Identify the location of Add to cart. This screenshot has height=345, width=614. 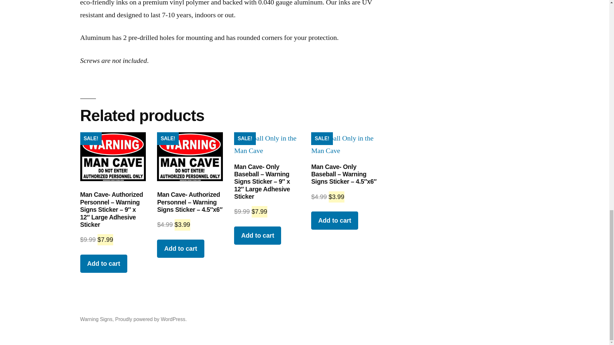
(335, 220).